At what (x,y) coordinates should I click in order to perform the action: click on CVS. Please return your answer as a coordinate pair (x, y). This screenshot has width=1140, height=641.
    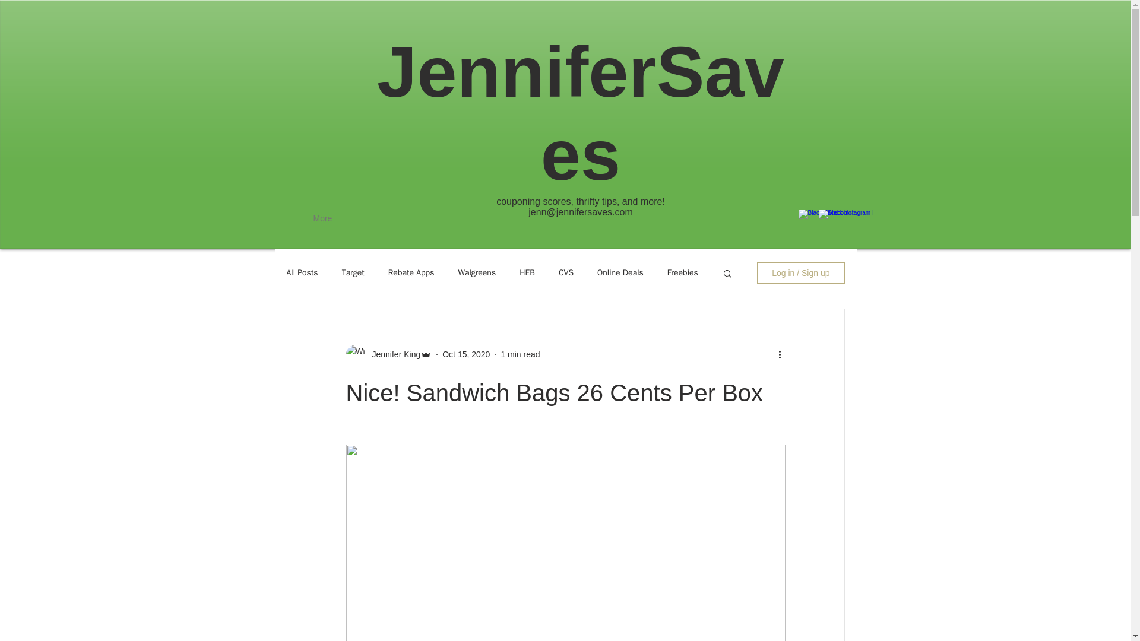
    Looking at the image, I should click on (565, 273).